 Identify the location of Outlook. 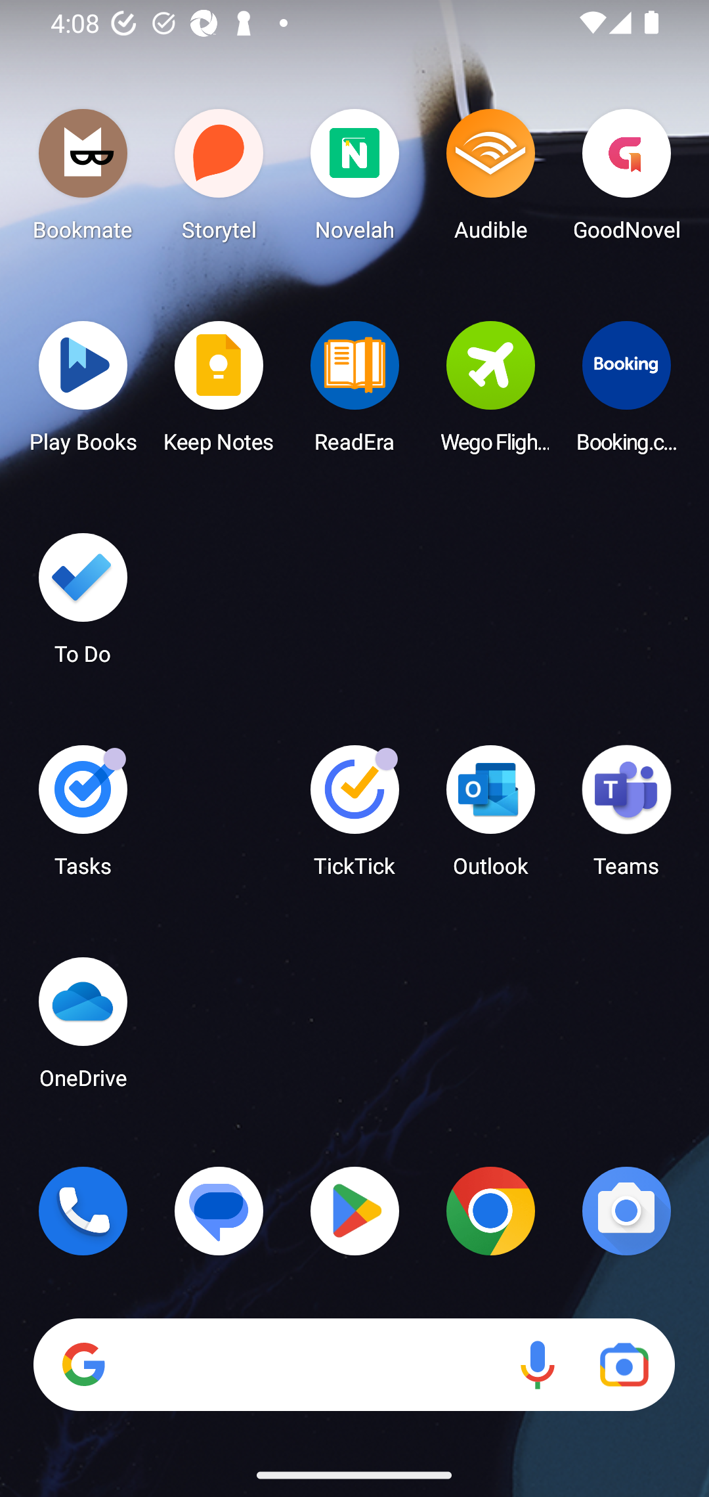
(490, 817).